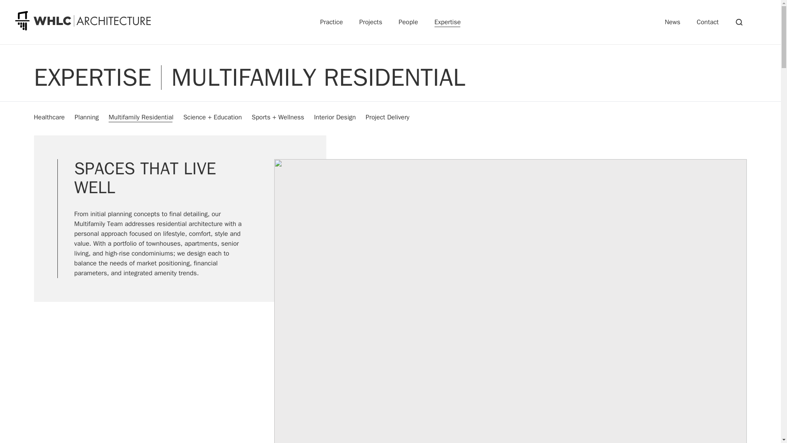 The width and height of the screenshot is (787, 443). What do you see at coordinates (83, 21) in the screenshot?
I see `Go to homepage` at bounding box center [83, 21].